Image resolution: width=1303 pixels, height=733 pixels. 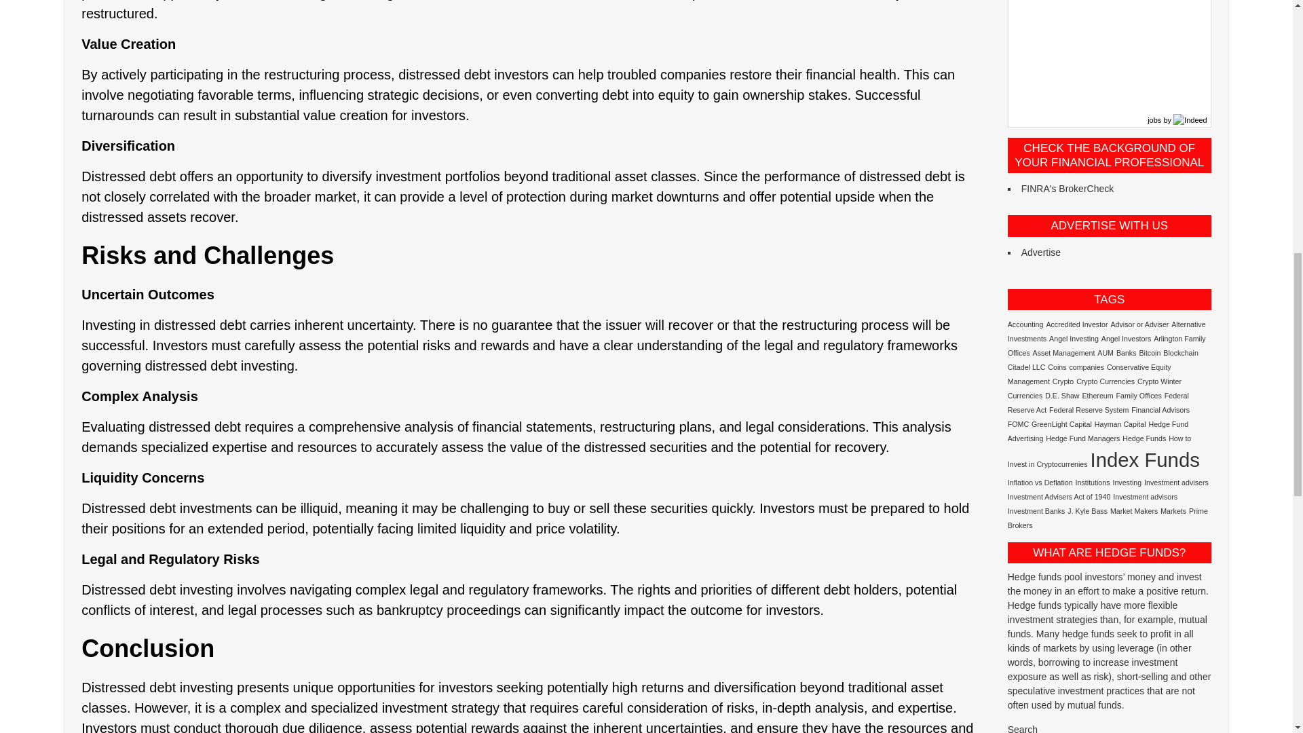 What do you see at coordinates (1025, 324) in the screenshot?
I see `Accounting` at bounding box center [1025, 324].